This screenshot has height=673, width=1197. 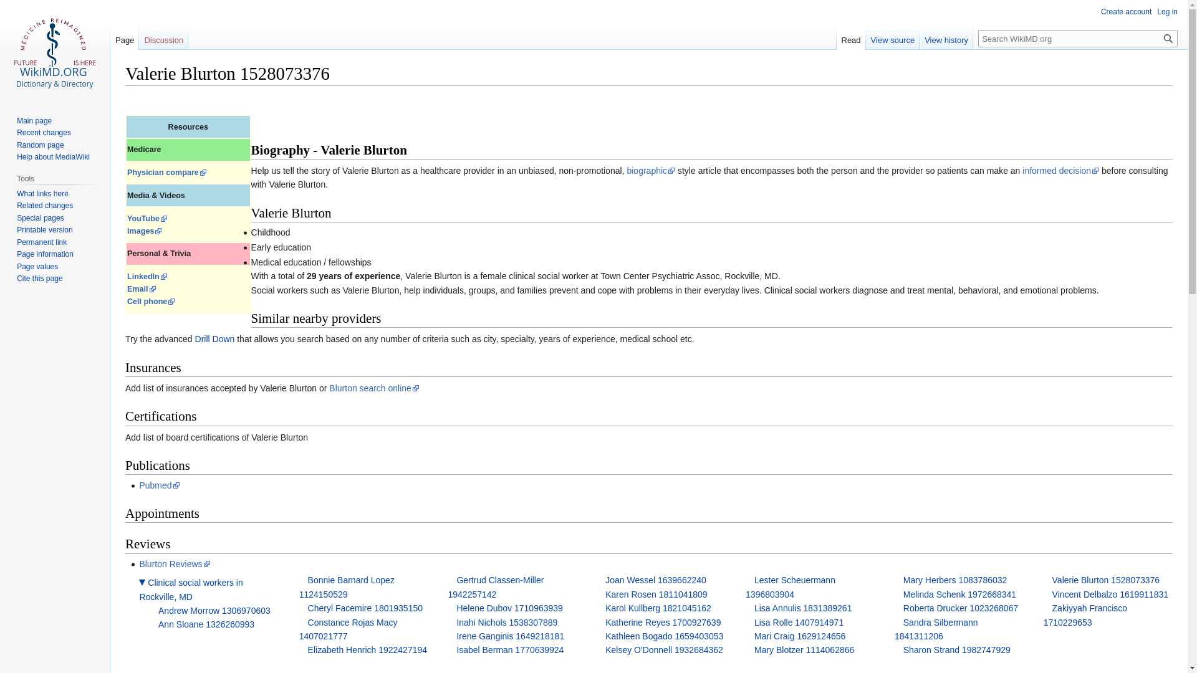 What do you see at coordinates (799, 622) in the screenshot?
I see `Lisa Rolle 1407914971` at bounding box center [799, 622].